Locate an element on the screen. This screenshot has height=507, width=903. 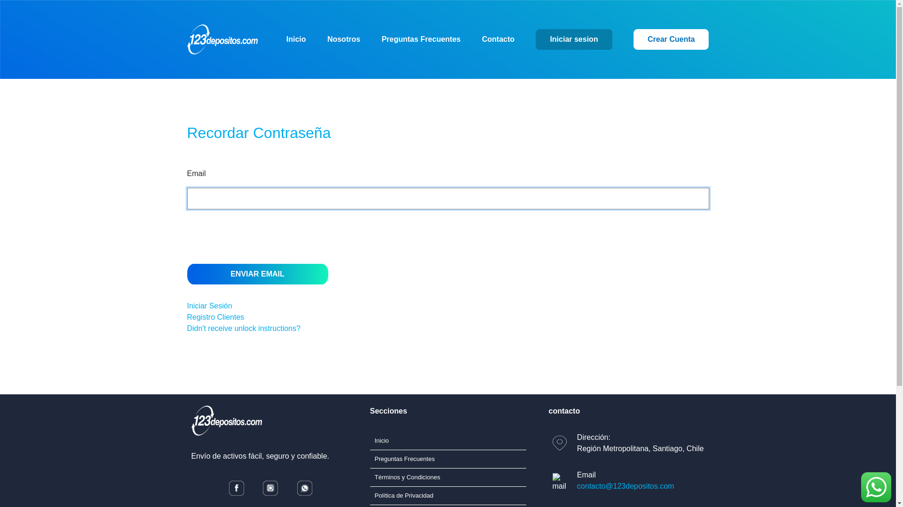
Contacto is located at coordinates (499, 39).